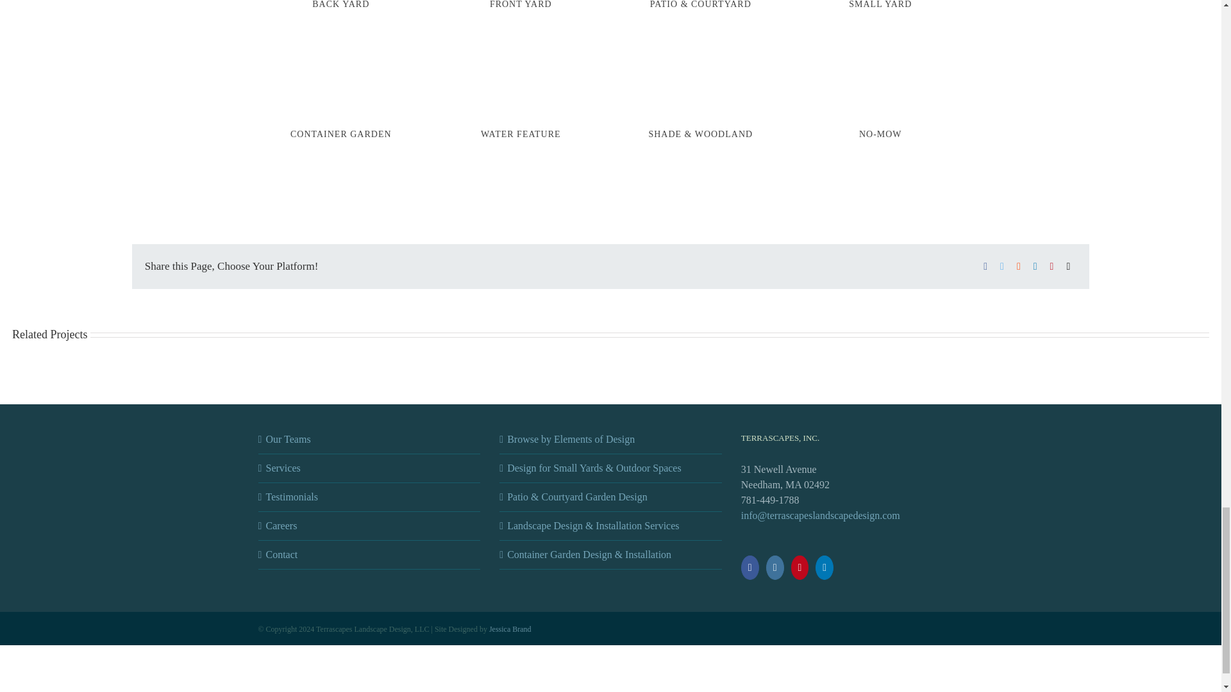 The image size is (1231, 692). I want to click on CONTAINER GARDEN, so click(341, 134).